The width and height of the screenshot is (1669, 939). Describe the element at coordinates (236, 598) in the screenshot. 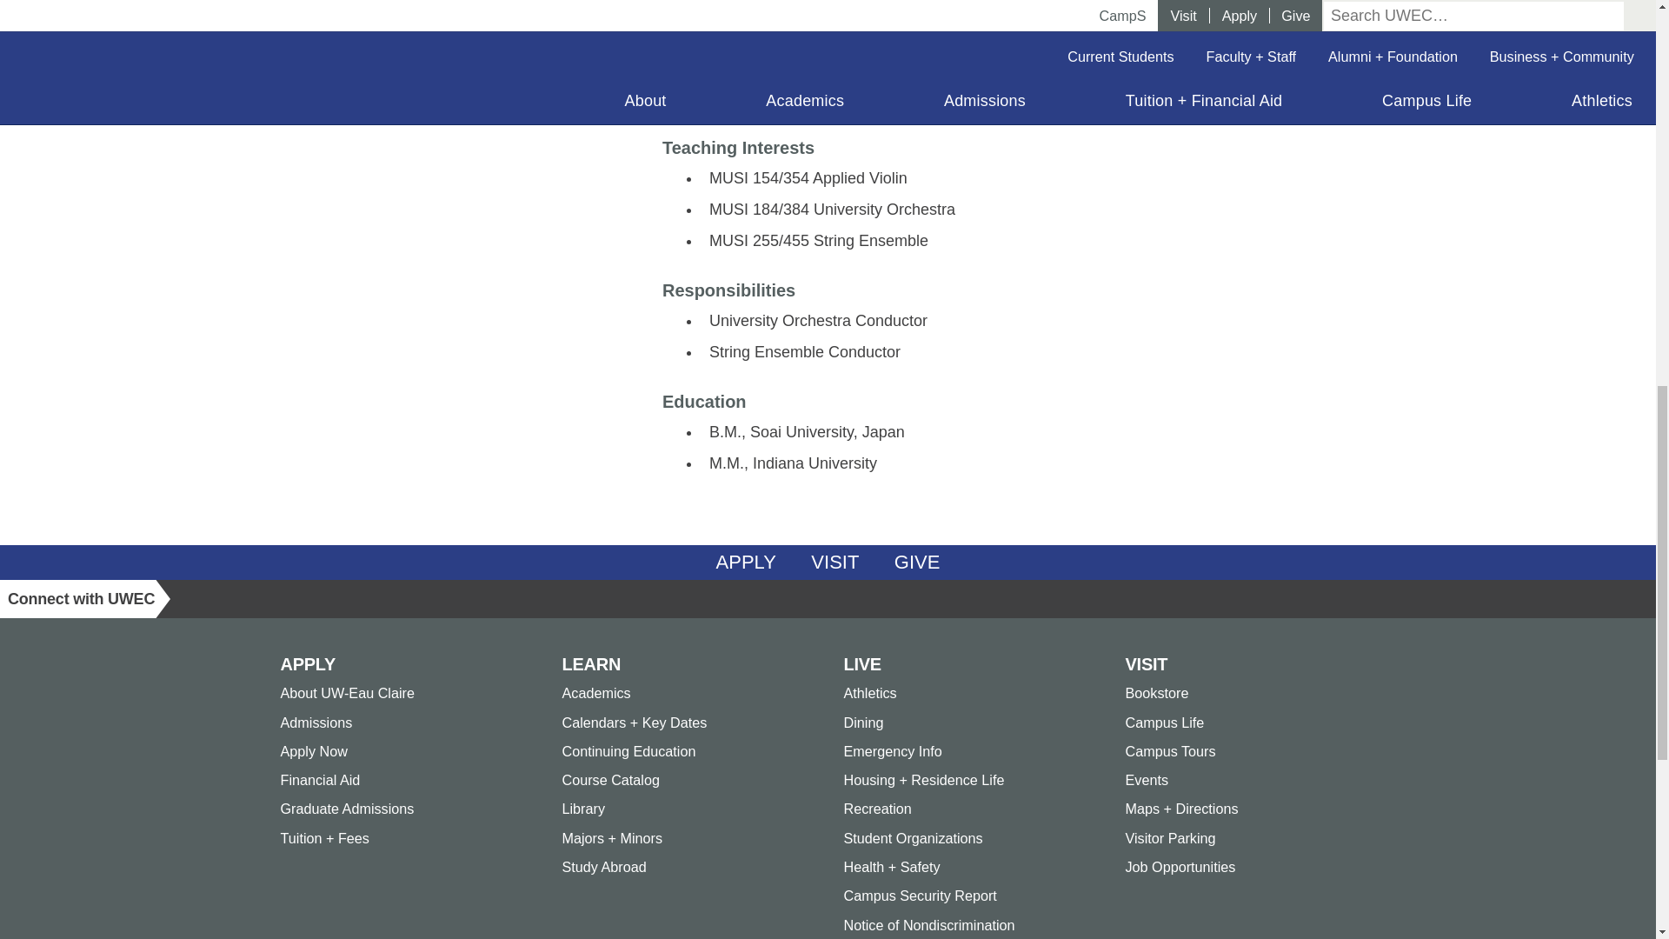

I see `Follow us on Twitter` at that location.